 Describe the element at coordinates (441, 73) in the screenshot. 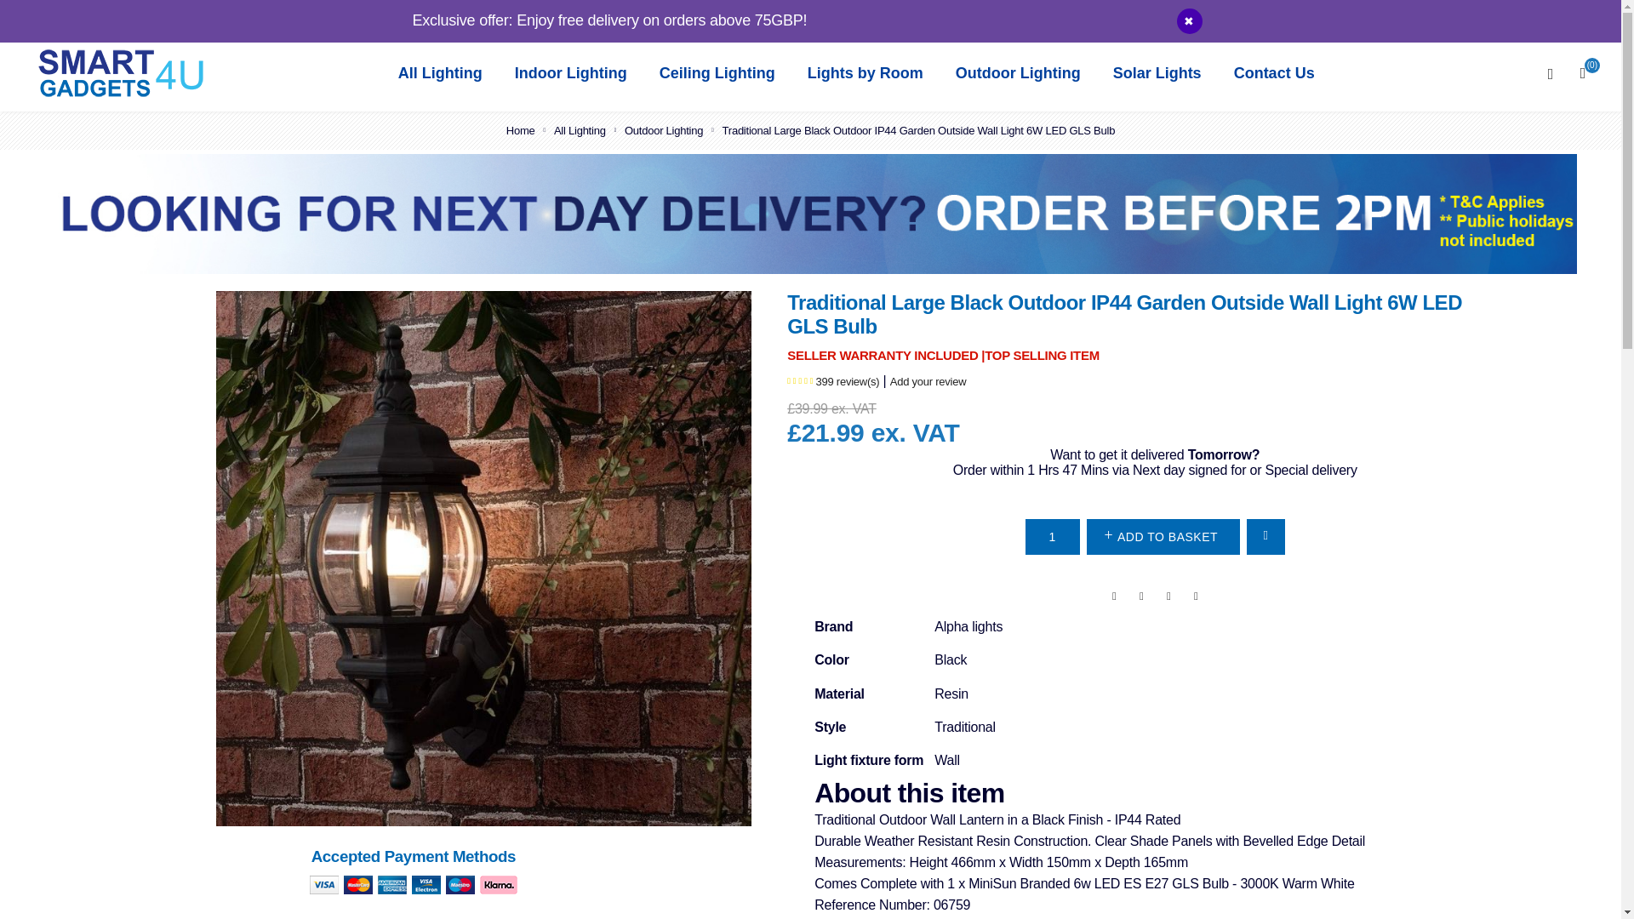

I see `All Lighting` at that location.